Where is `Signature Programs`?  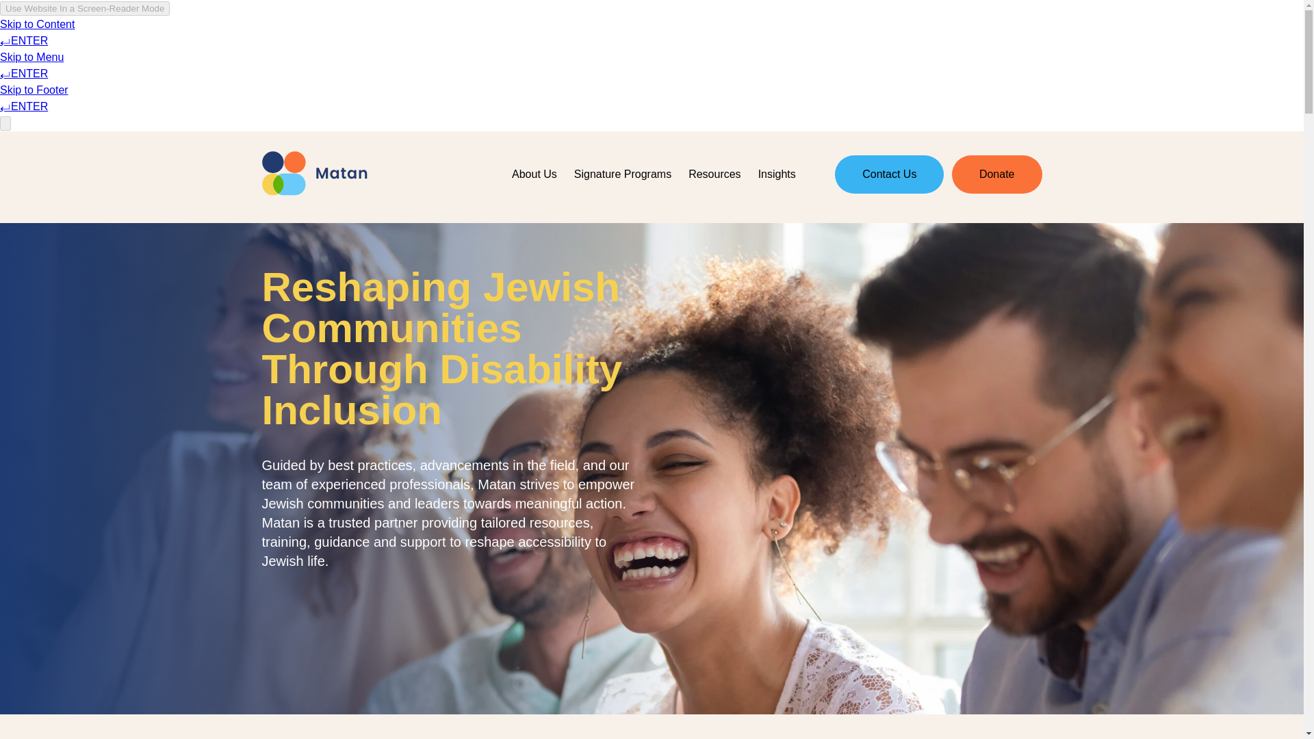 Signature Programs is located at coordinates (621, 174).